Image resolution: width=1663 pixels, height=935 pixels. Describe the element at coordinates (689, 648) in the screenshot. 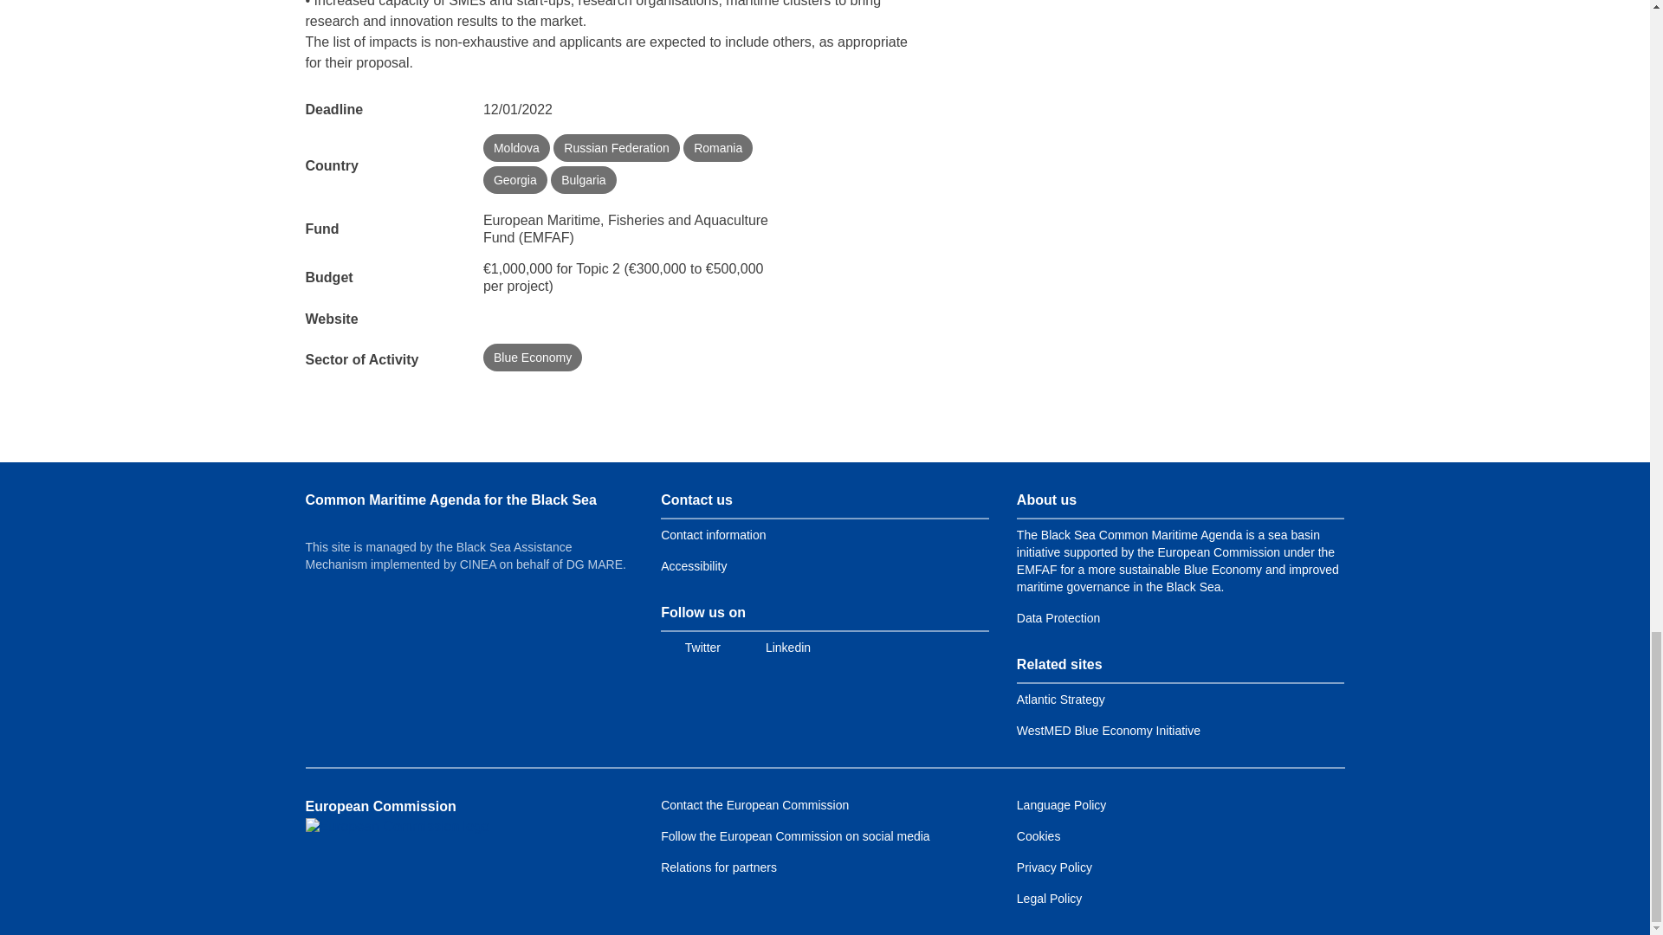

I see `Twitter` at that location.